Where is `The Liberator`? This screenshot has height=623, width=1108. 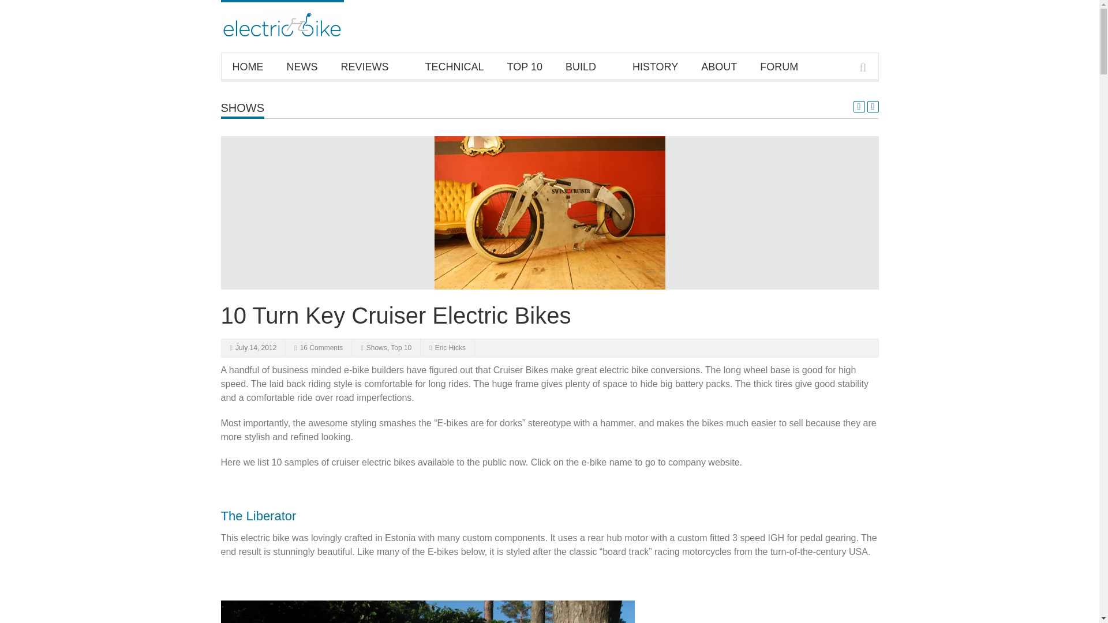 The Liberator is located at coordinates (258, 516).